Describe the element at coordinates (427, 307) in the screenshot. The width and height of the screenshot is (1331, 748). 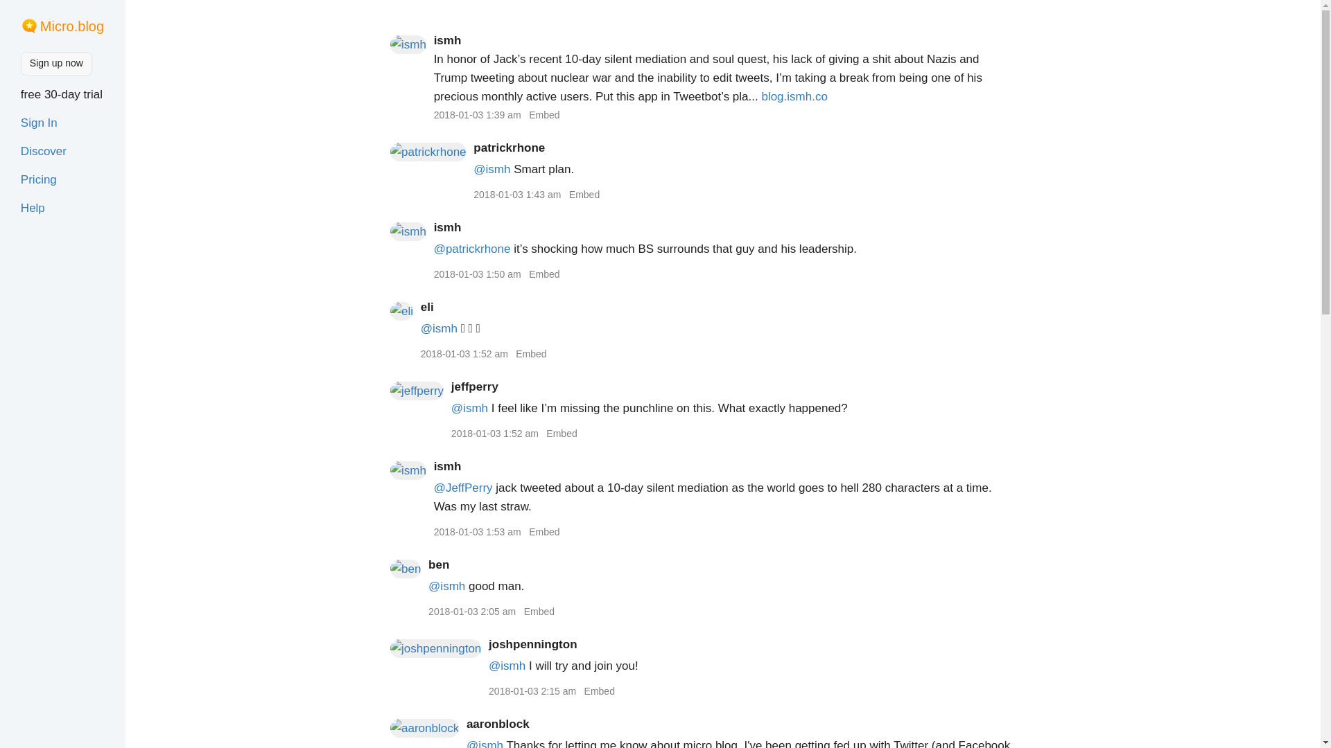
I see `eli` at that location.